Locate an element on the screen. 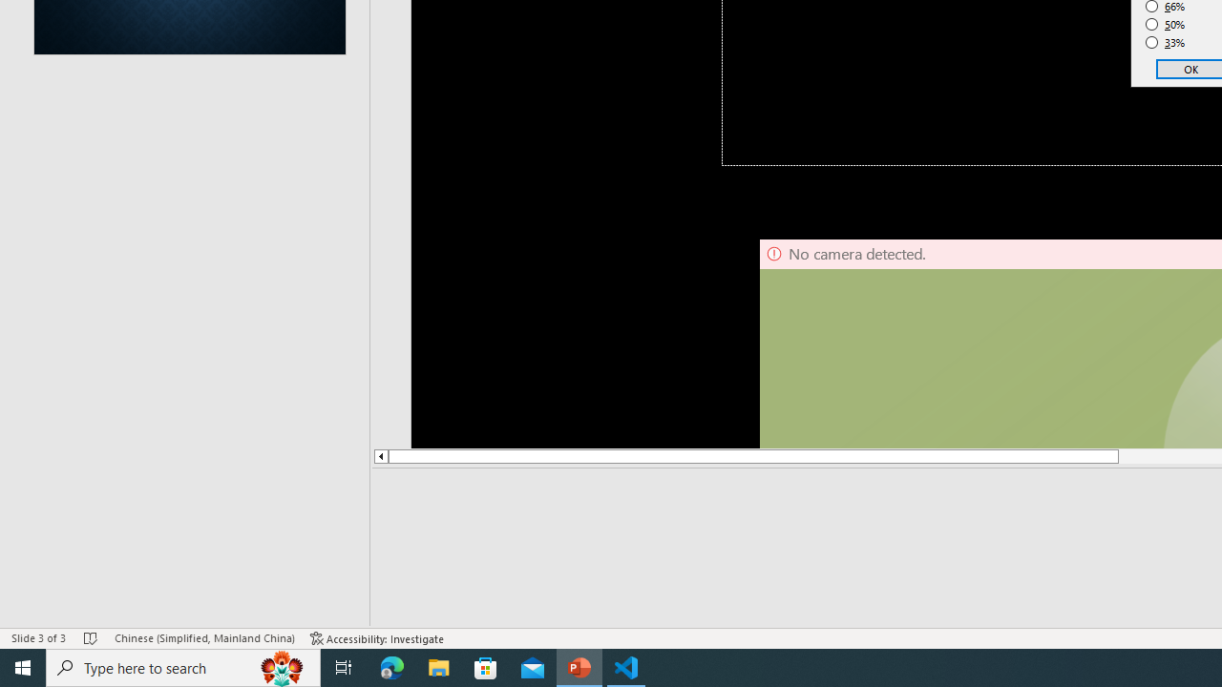 The height and width of the screenshot is (687, 1222). 33% is located at coordinates (1166, 42).